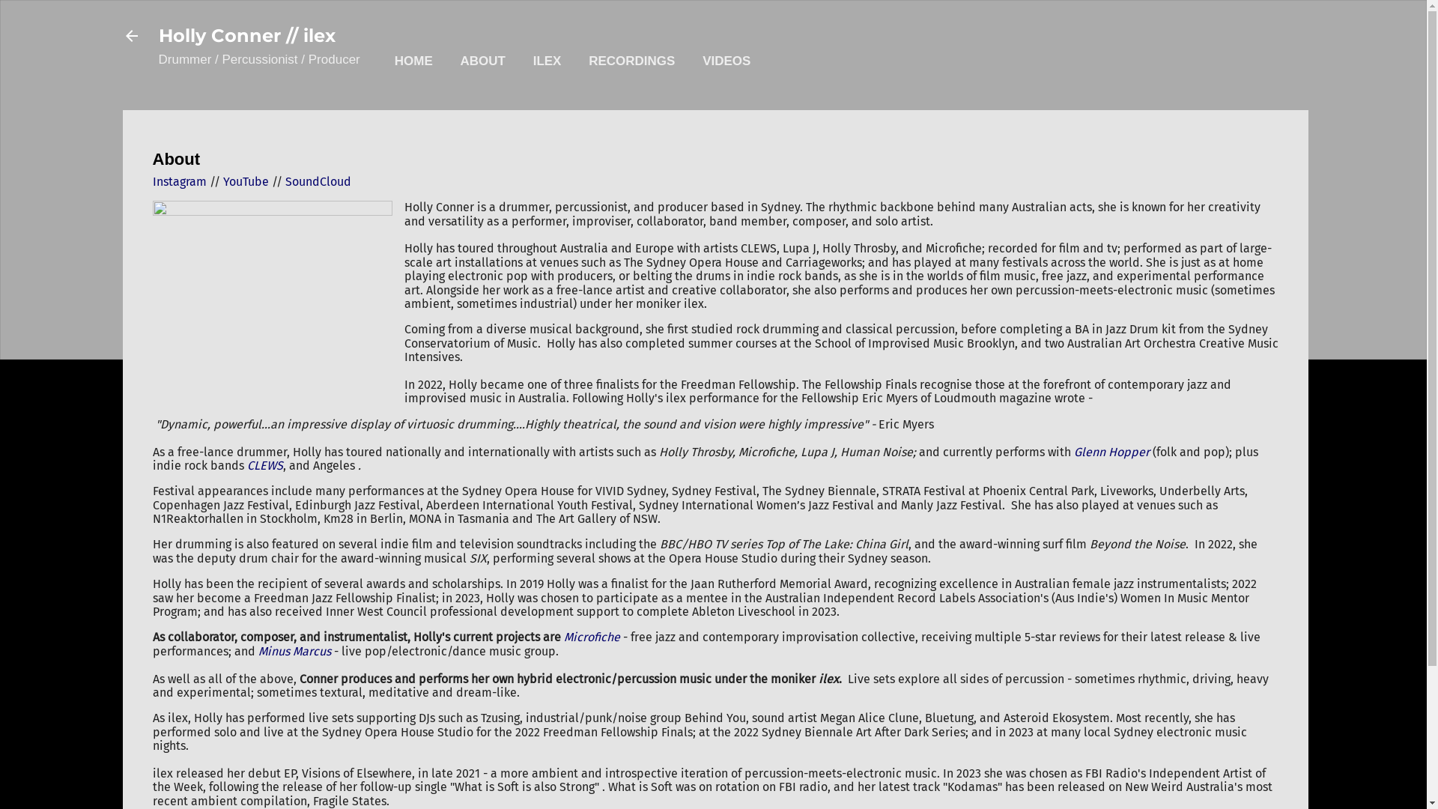 This screenshot has height=809, width=1438. Describe the element at coordinates (632, 61) in the screenshot. I see `RECORDINGS` at that location.